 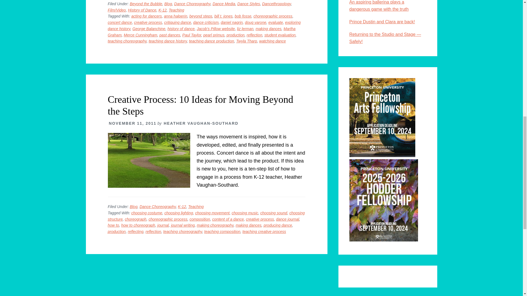 What do you see at coordinates (146, 4) in the screenshot?
I see `Beyond the Bubble` at bounding box center [146, 4].